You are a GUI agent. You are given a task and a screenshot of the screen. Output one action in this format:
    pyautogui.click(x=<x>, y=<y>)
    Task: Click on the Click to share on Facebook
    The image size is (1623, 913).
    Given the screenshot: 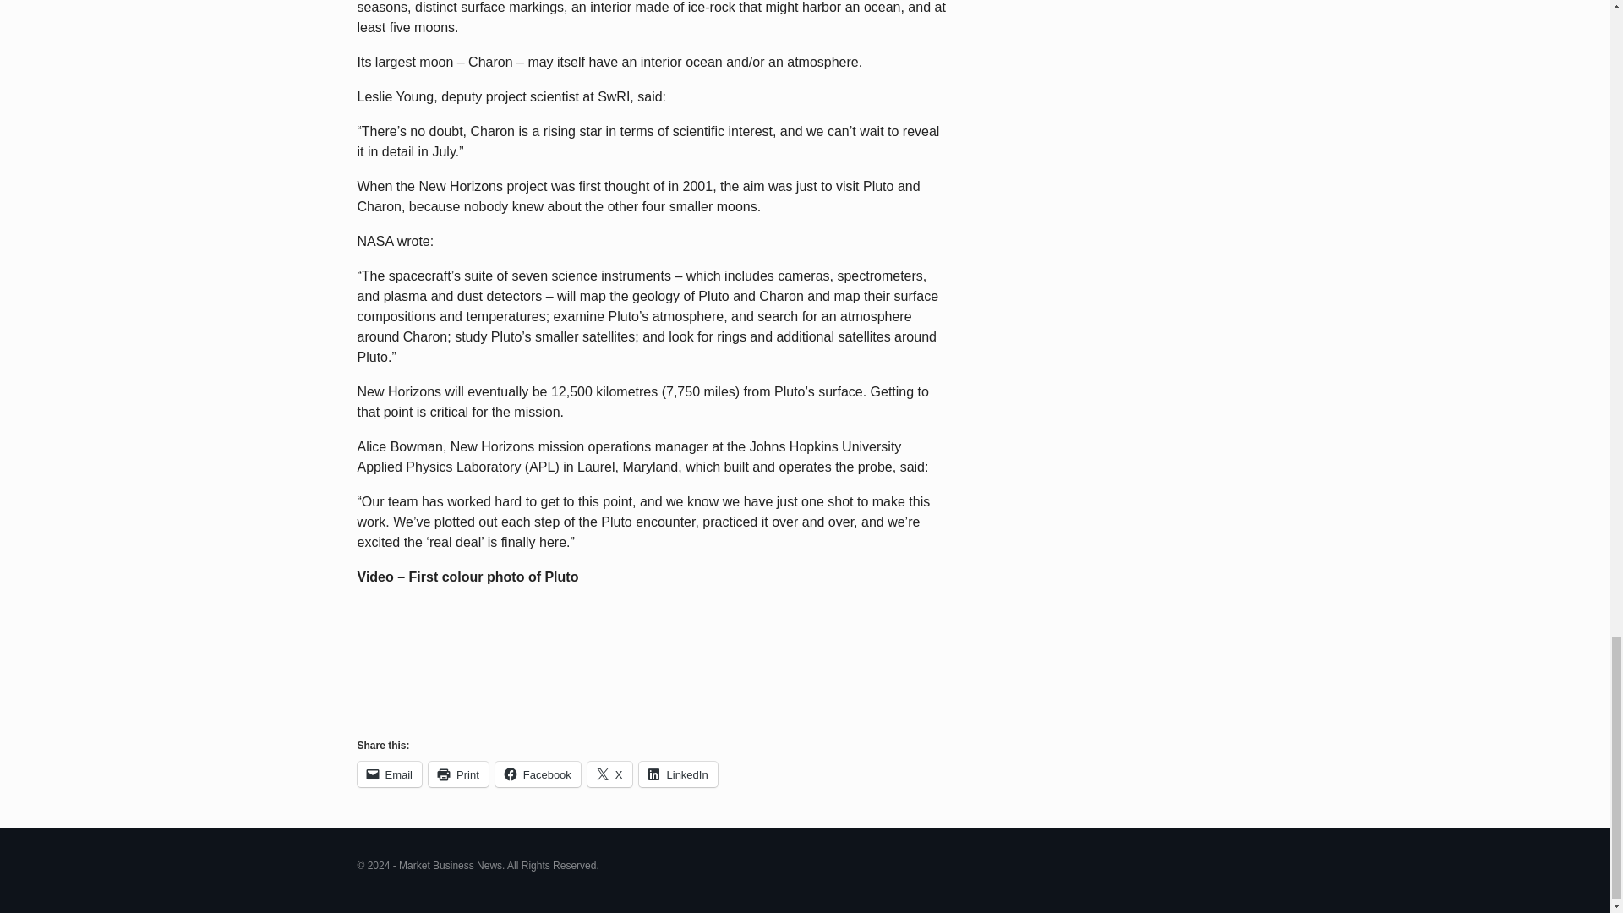 What is the action you would take?
    pyautogui.click(x=538, y=774)
    